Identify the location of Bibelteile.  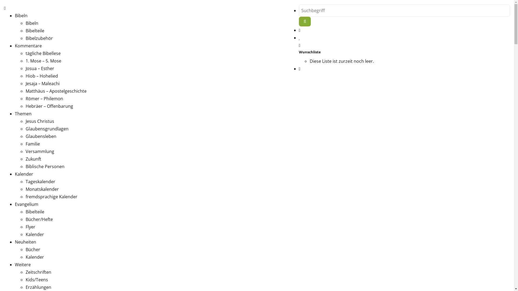
(35, 31).